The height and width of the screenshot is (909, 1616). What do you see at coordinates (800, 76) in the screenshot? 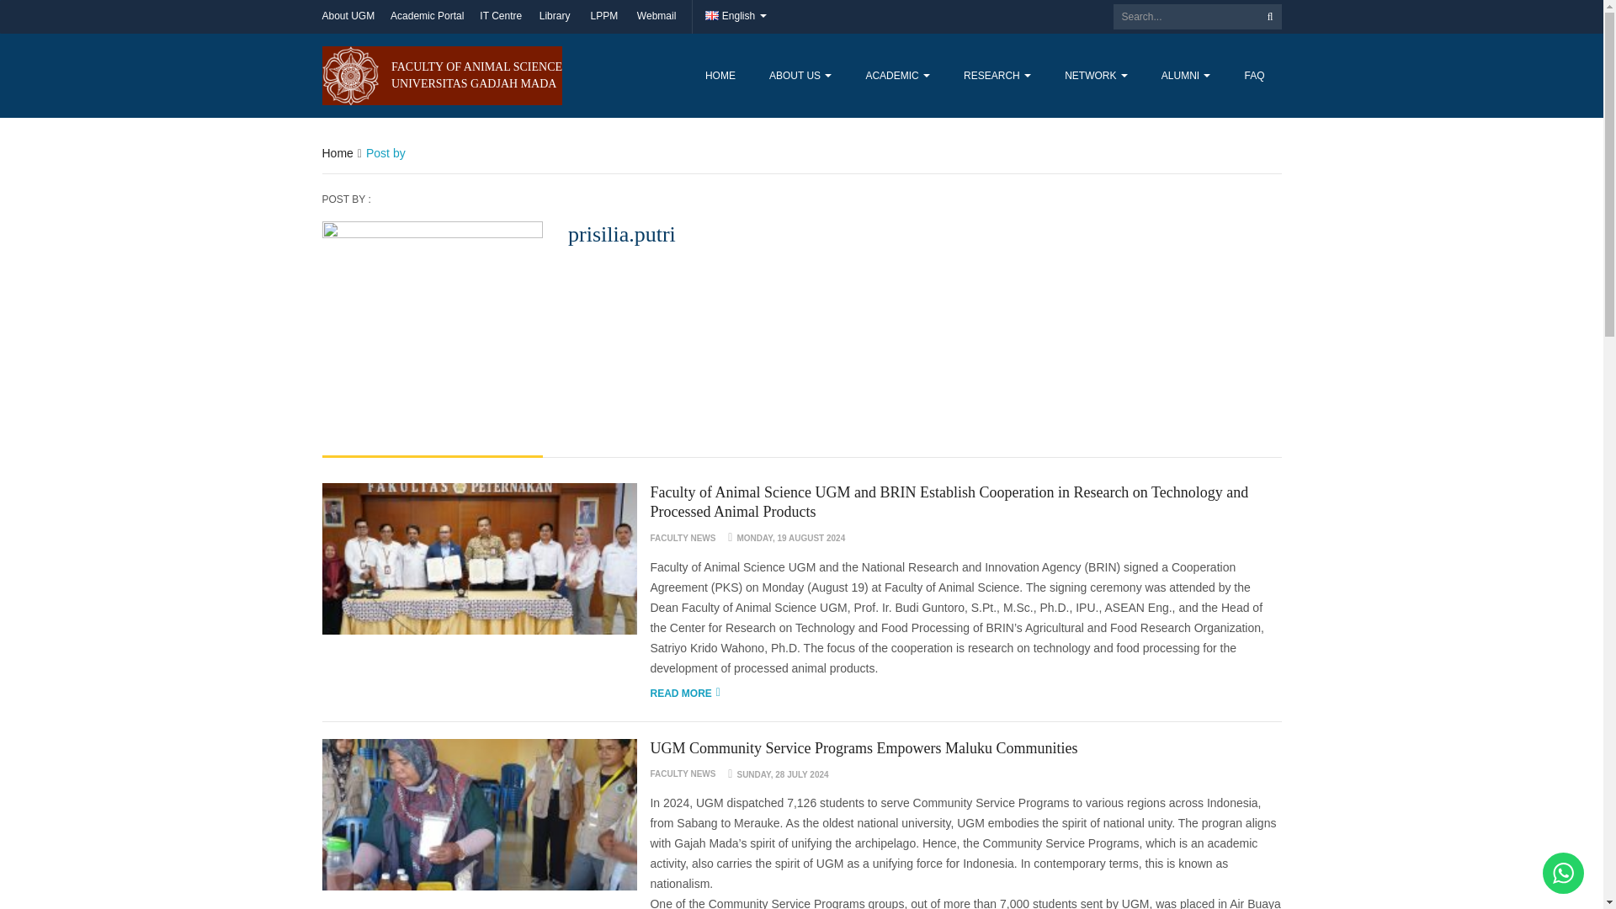
I see `IT Centre` at bounding box center [800, 76].